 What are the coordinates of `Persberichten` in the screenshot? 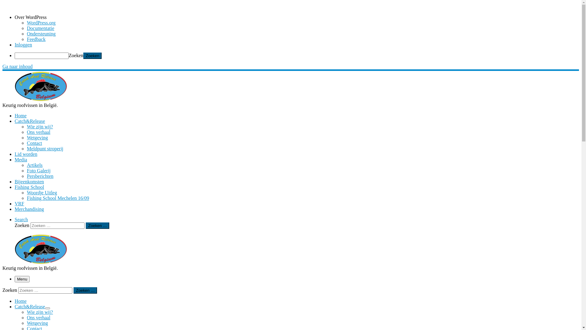 It's located at (40, 176).